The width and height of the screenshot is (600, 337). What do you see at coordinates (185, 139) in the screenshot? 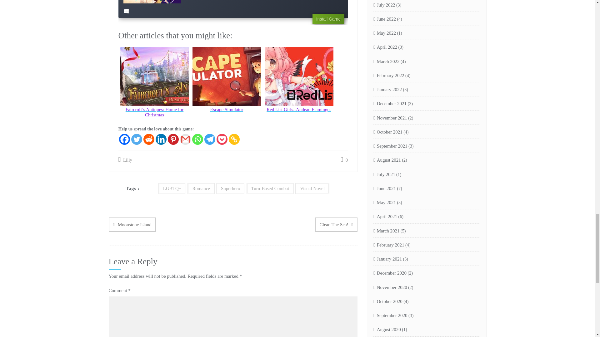
I see `Google Gmail` at bounding box center [185, 139].